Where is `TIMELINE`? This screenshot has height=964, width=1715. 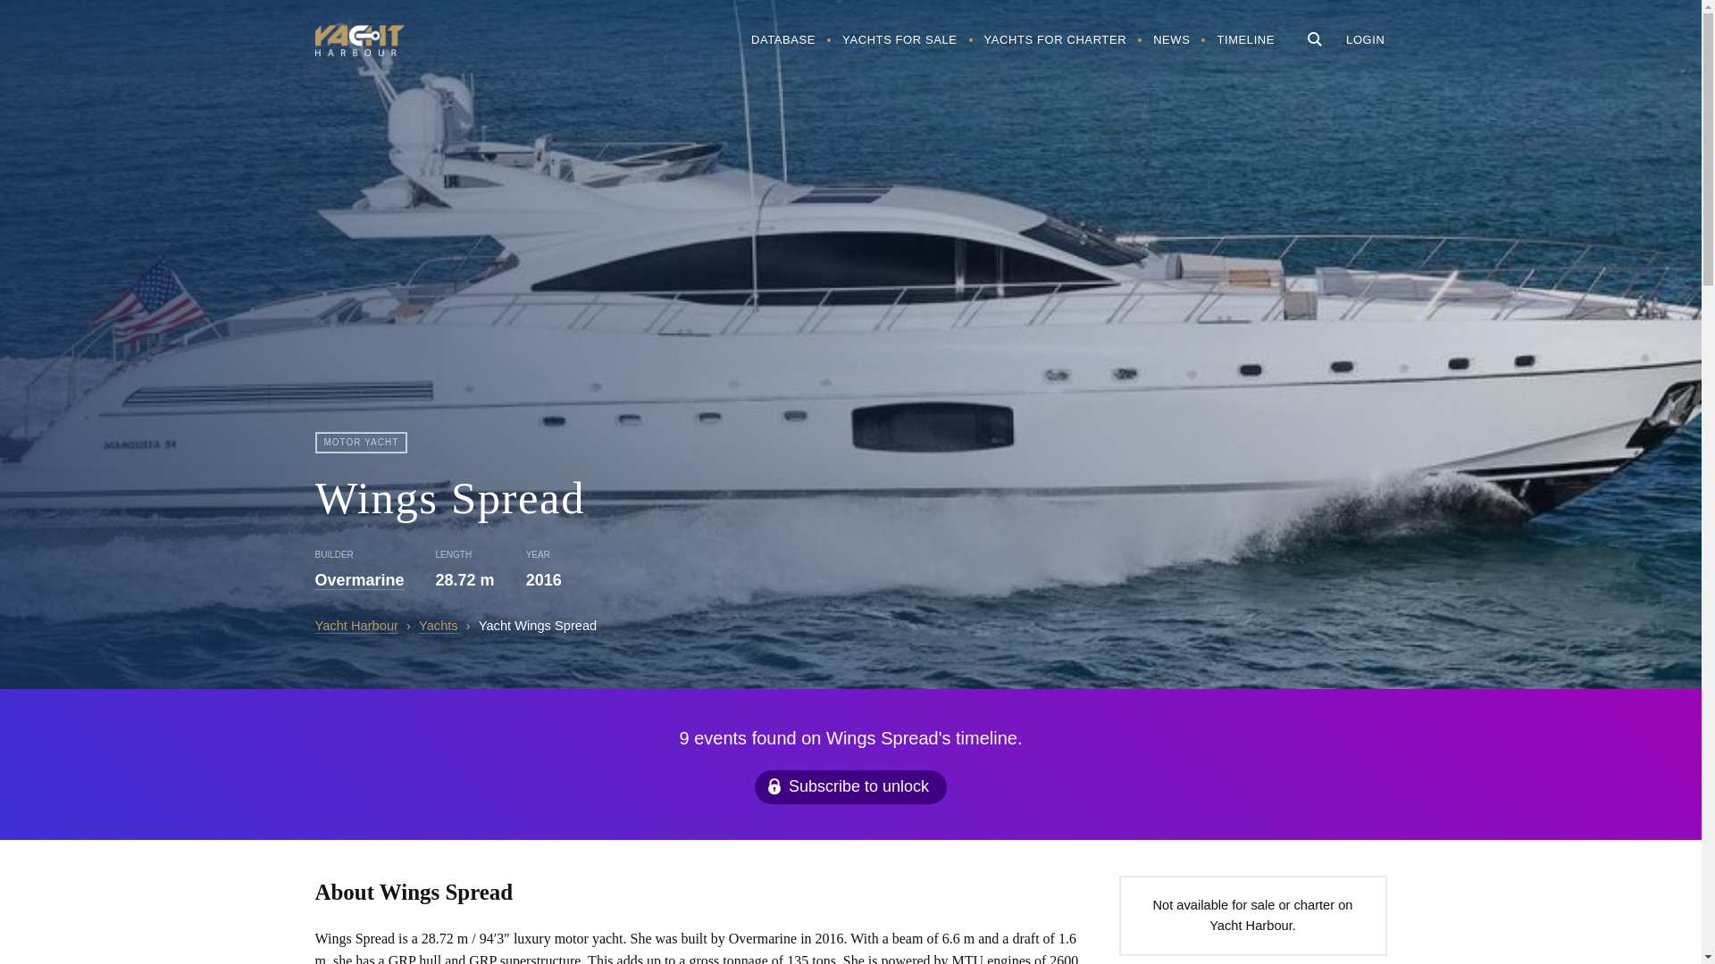
TIMELINE is located at coordinates (1245, 39).